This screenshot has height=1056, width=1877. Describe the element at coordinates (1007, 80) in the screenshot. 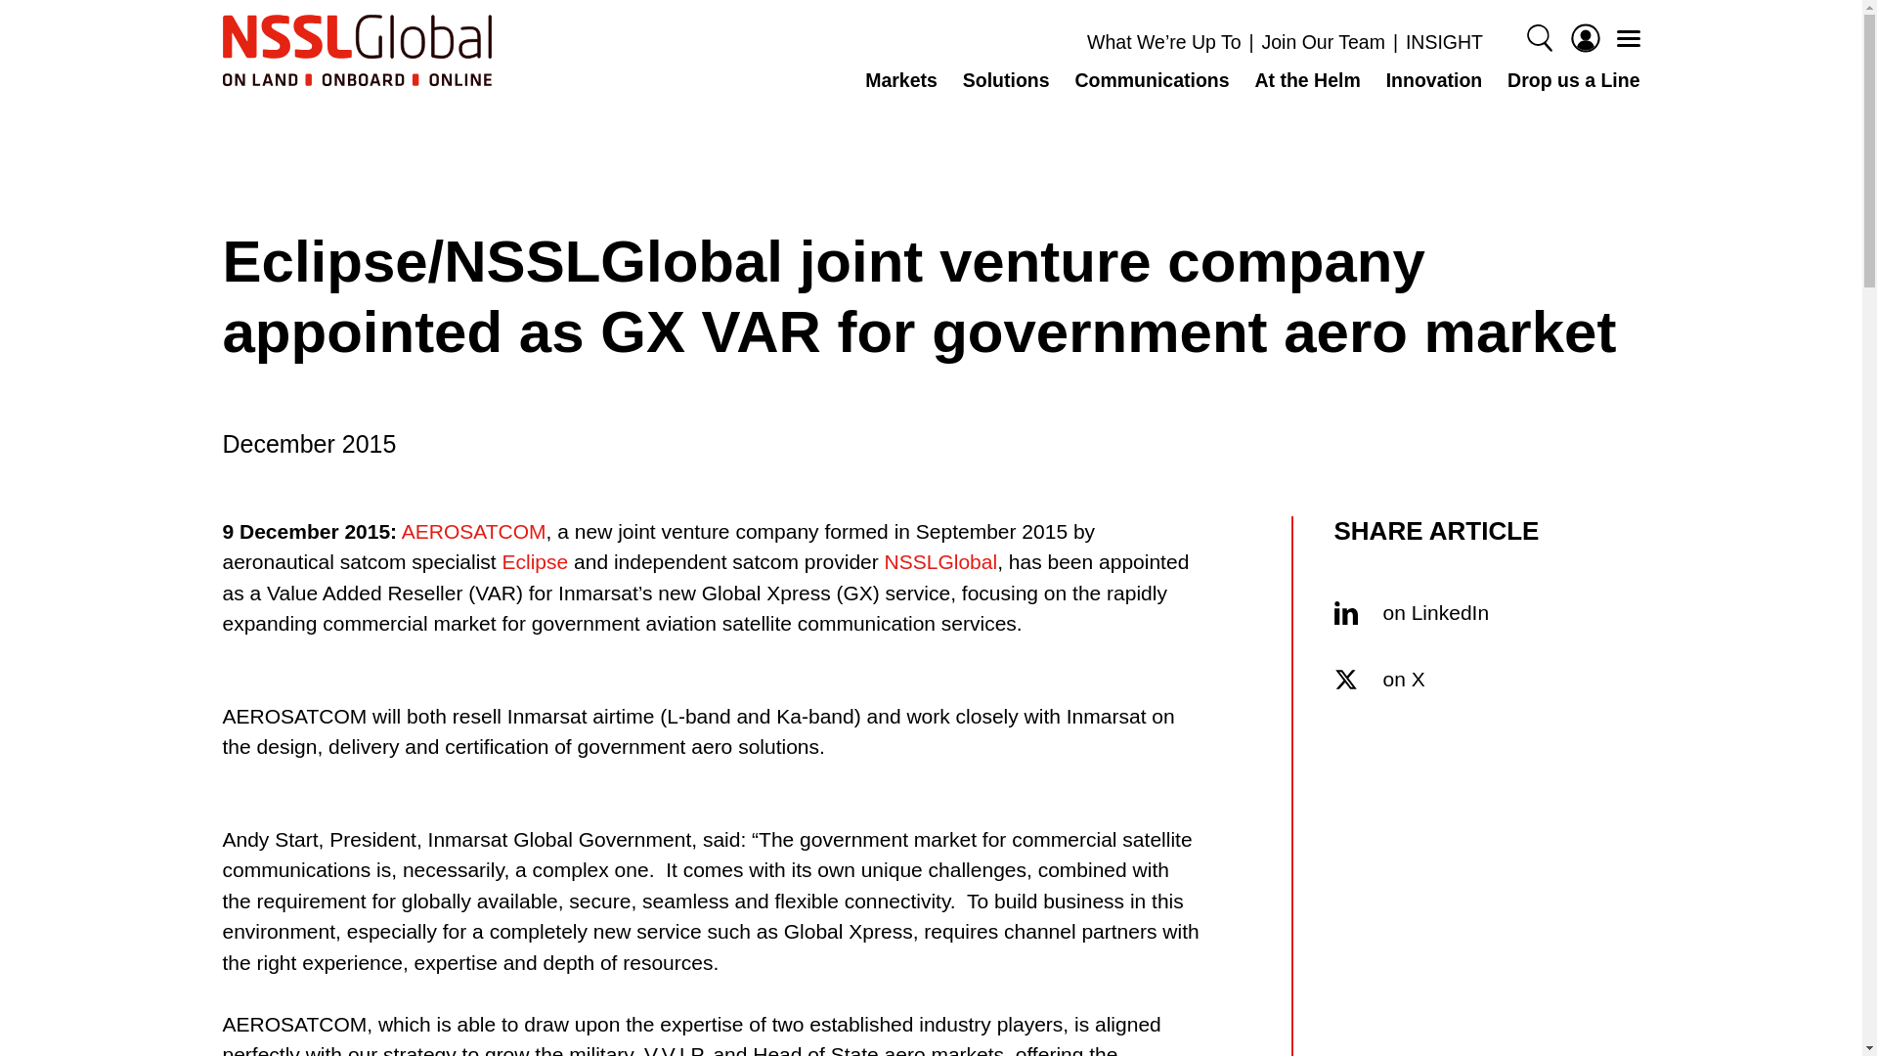

I see `Solutions` at that location.